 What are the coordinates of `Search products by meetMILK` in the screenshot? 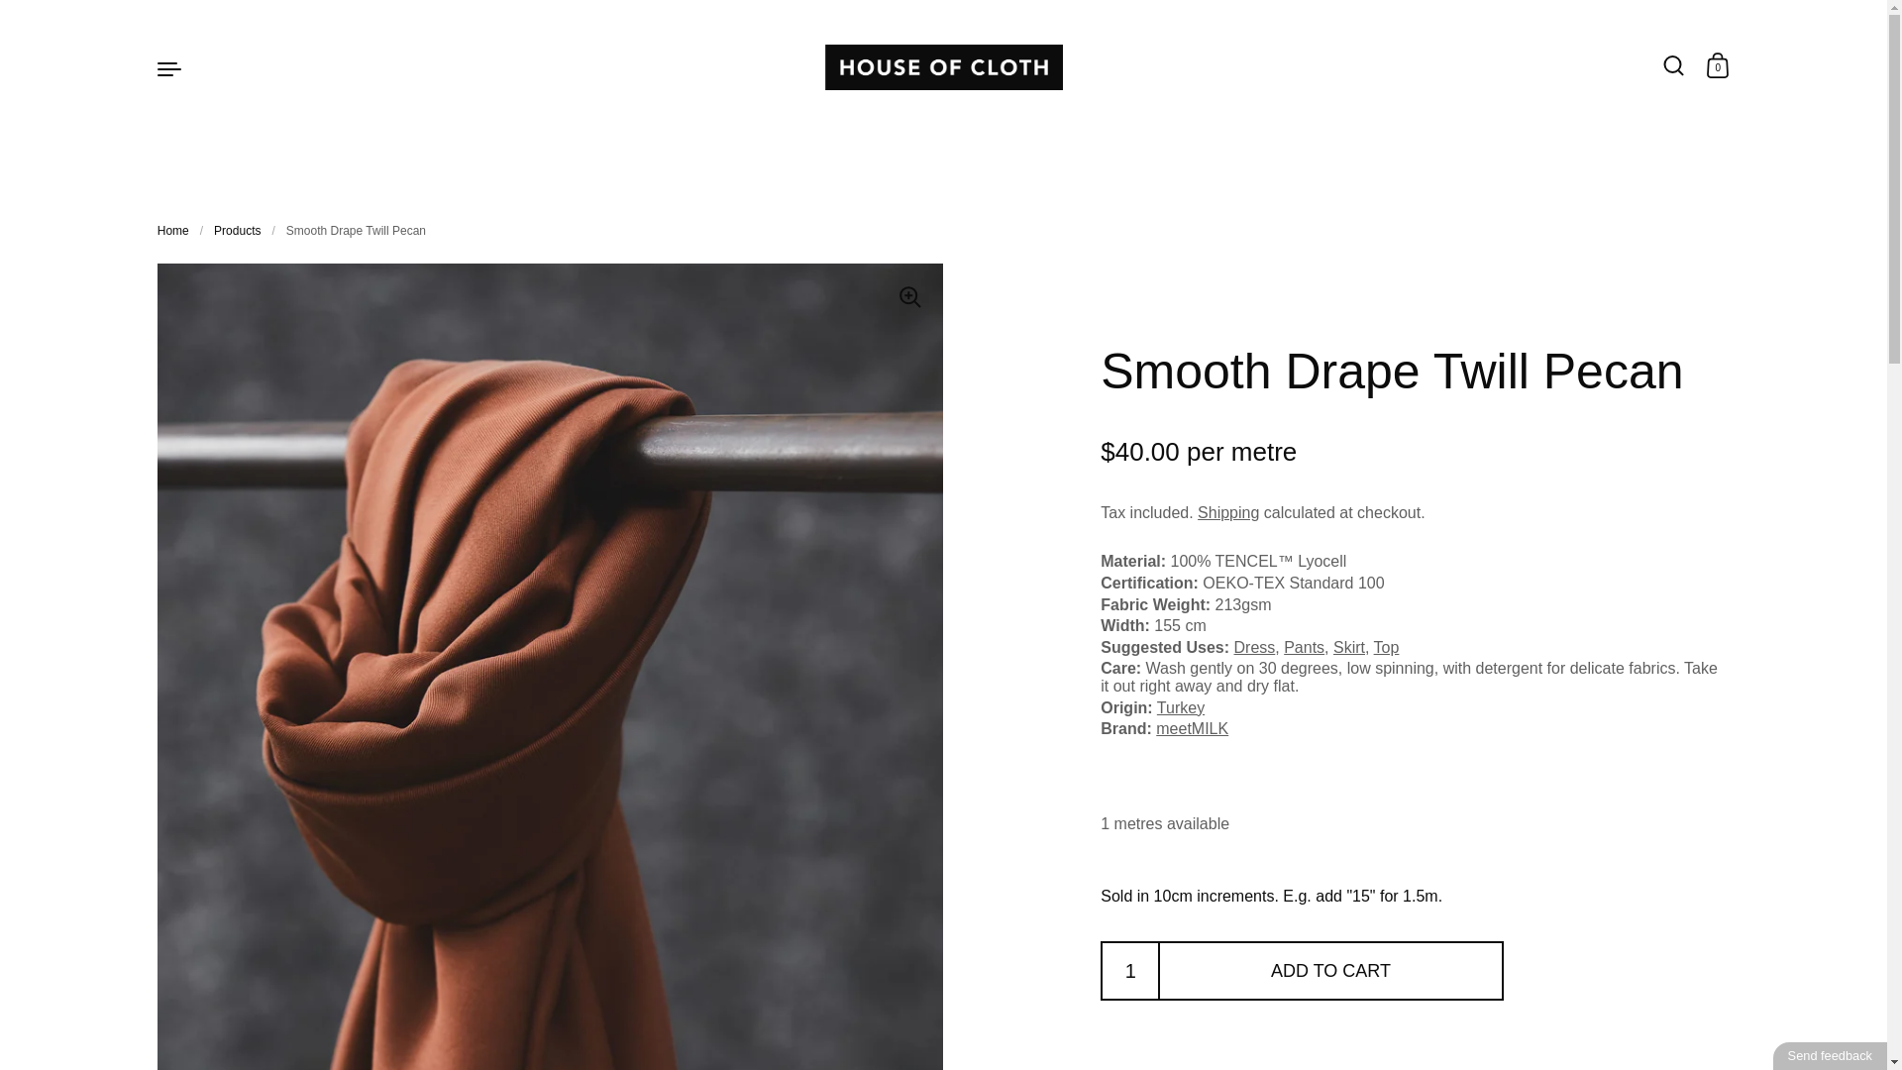 It's located at (1193, 728).